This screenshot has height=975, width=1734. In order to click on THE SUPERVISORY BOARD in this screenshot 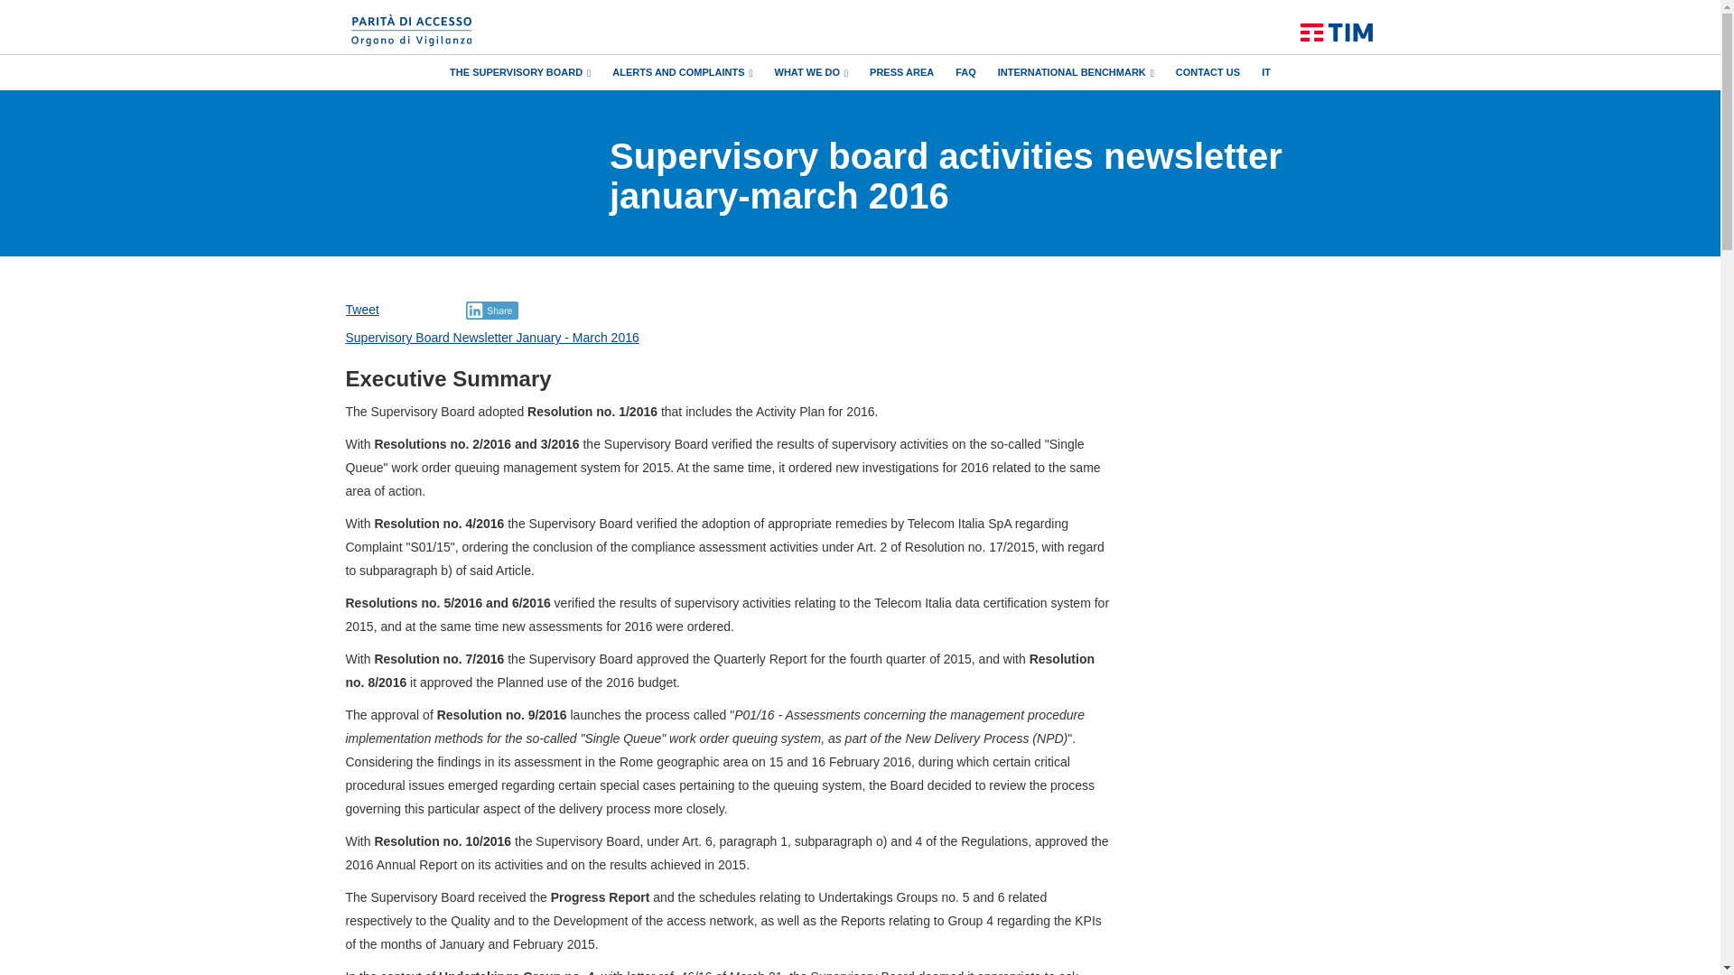, I will do `click(520, 71)`.